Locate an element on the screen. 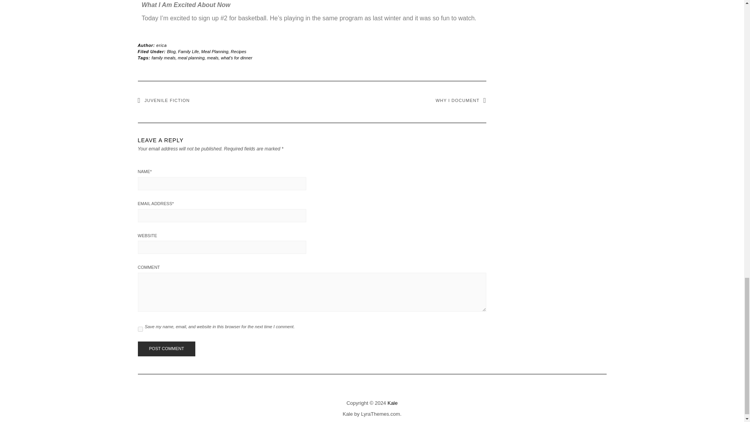  meal planning is located at coordinates (191, 58).